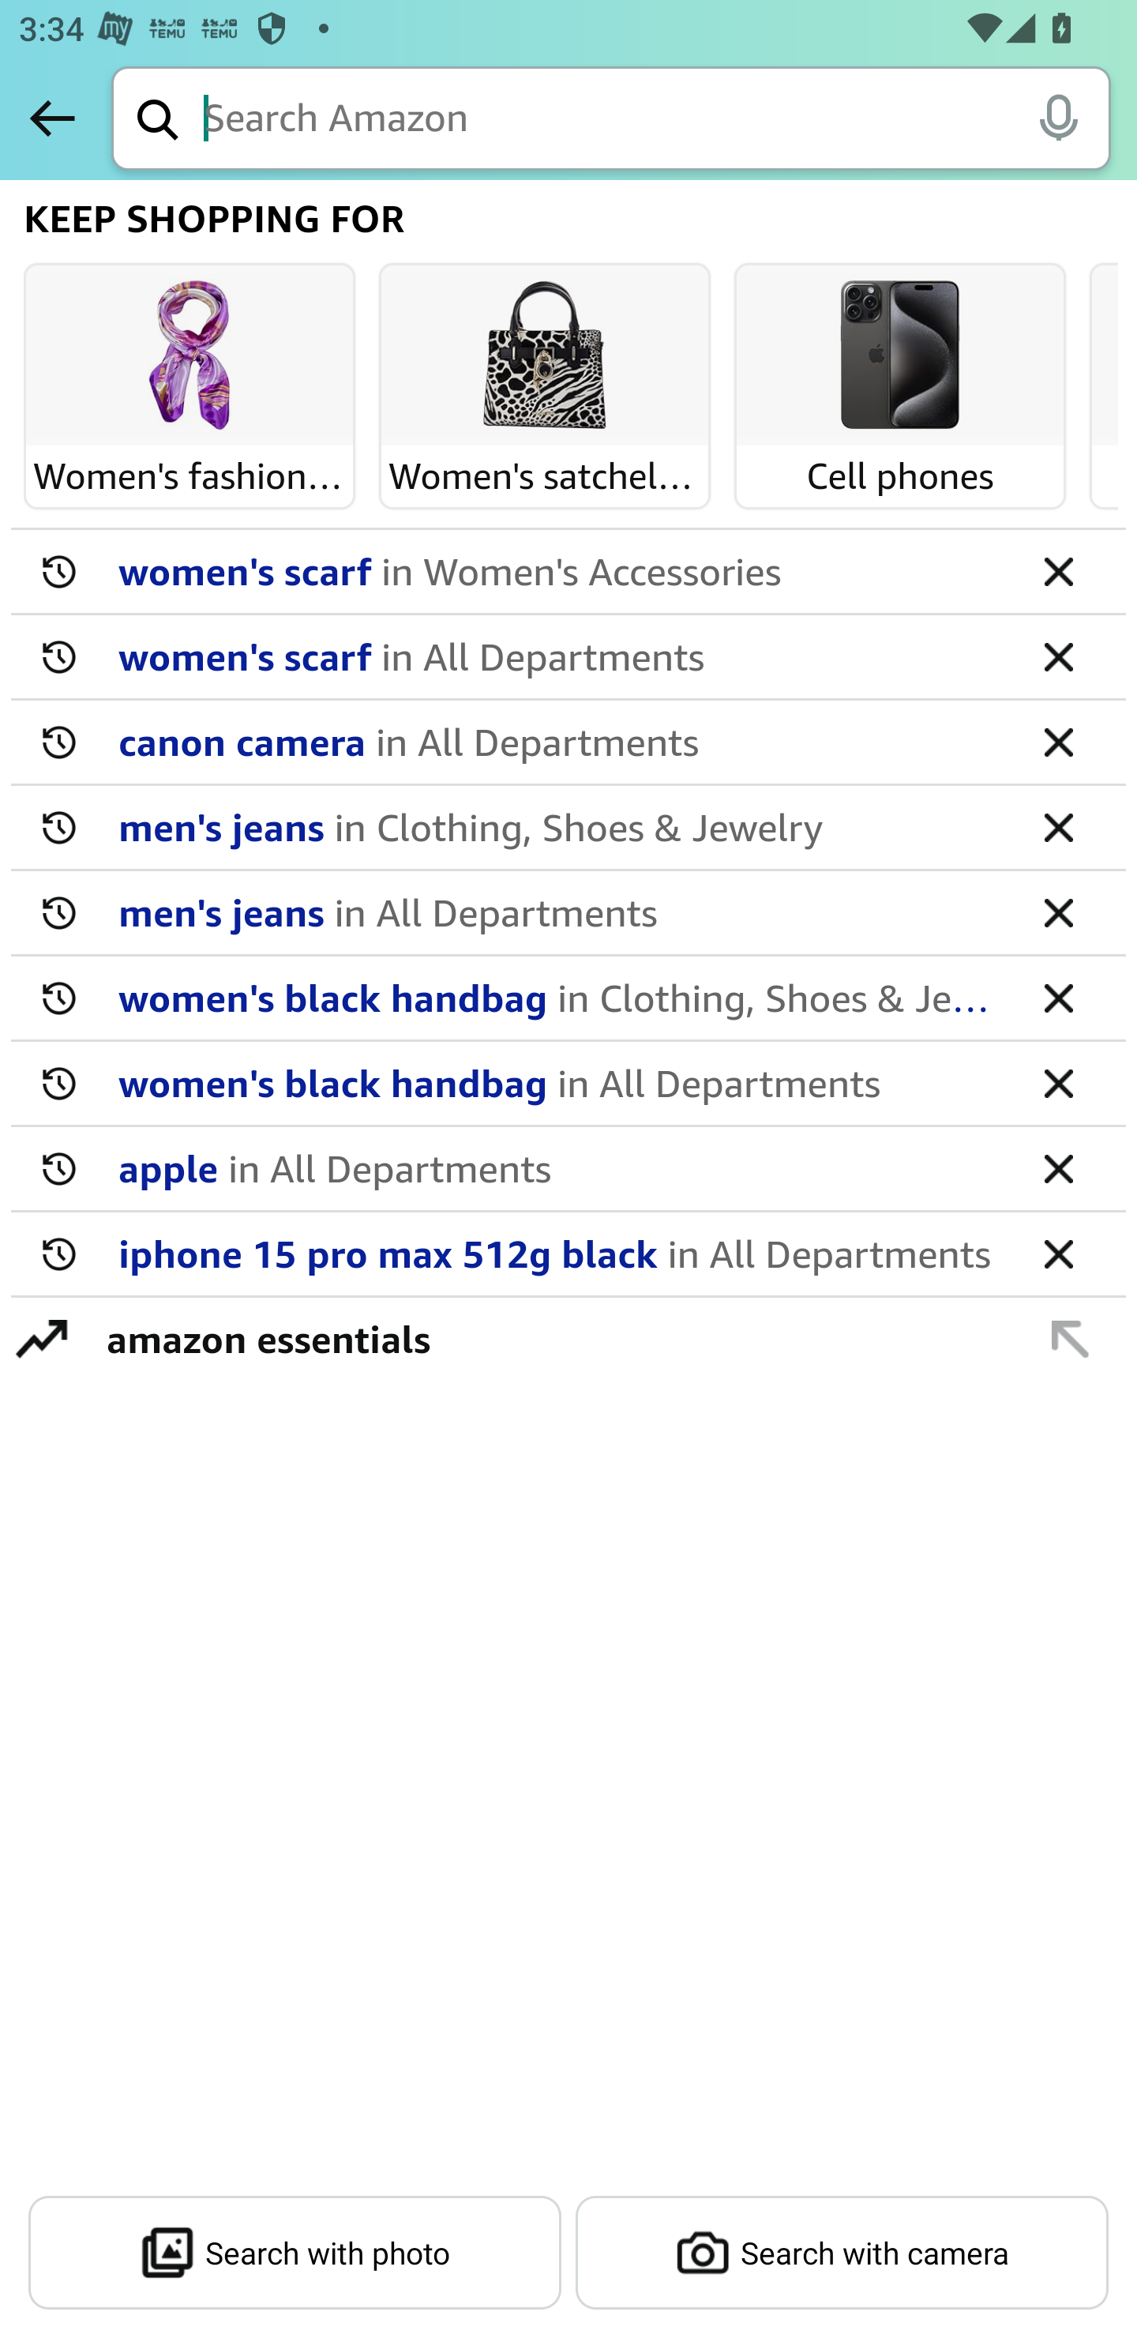 This screenshot has width=1137, height=2338. I want to click on canon camera delete, so click(568, 742).